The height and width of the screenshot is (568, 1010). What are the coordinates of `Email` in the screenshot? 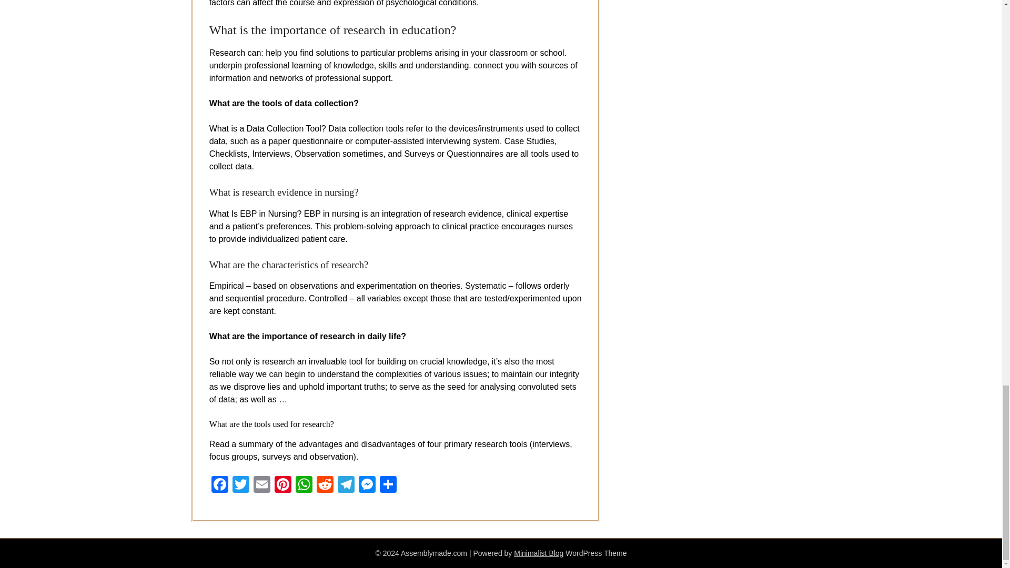 It's located at (262, 485).